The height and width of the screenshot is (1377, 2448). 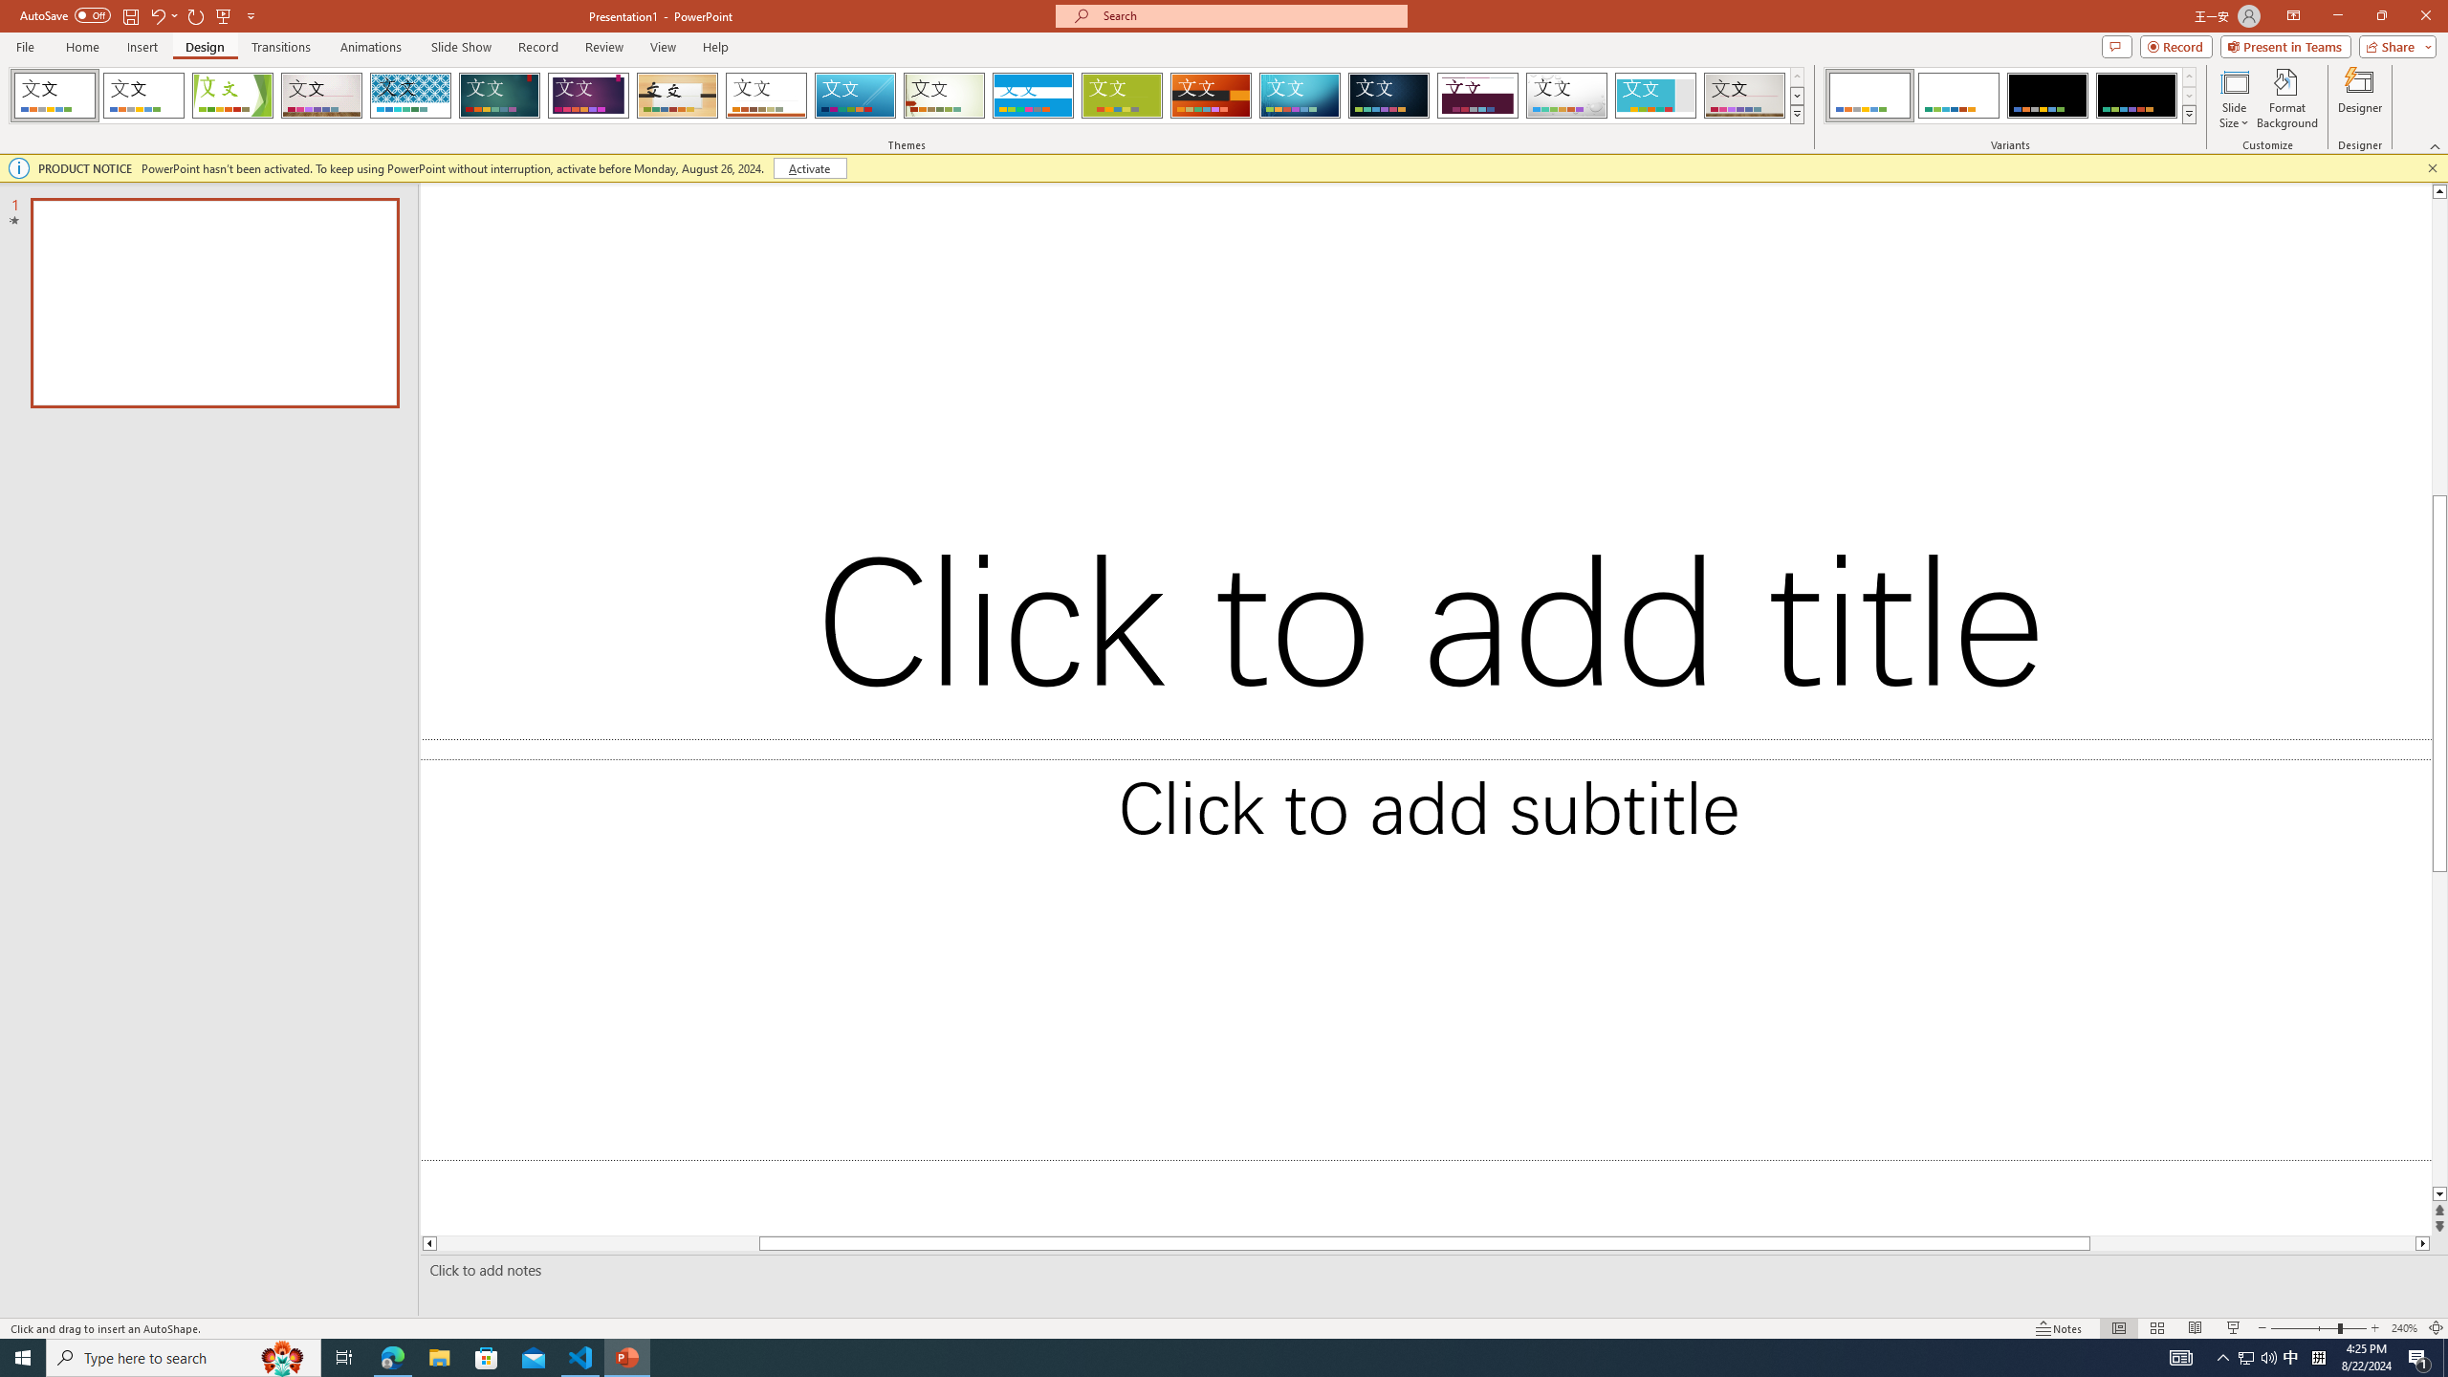 What do you see at coordinates (589, 96) in the screenshot?
I see `Ion Boardroom` at bounding box center [589, 96].